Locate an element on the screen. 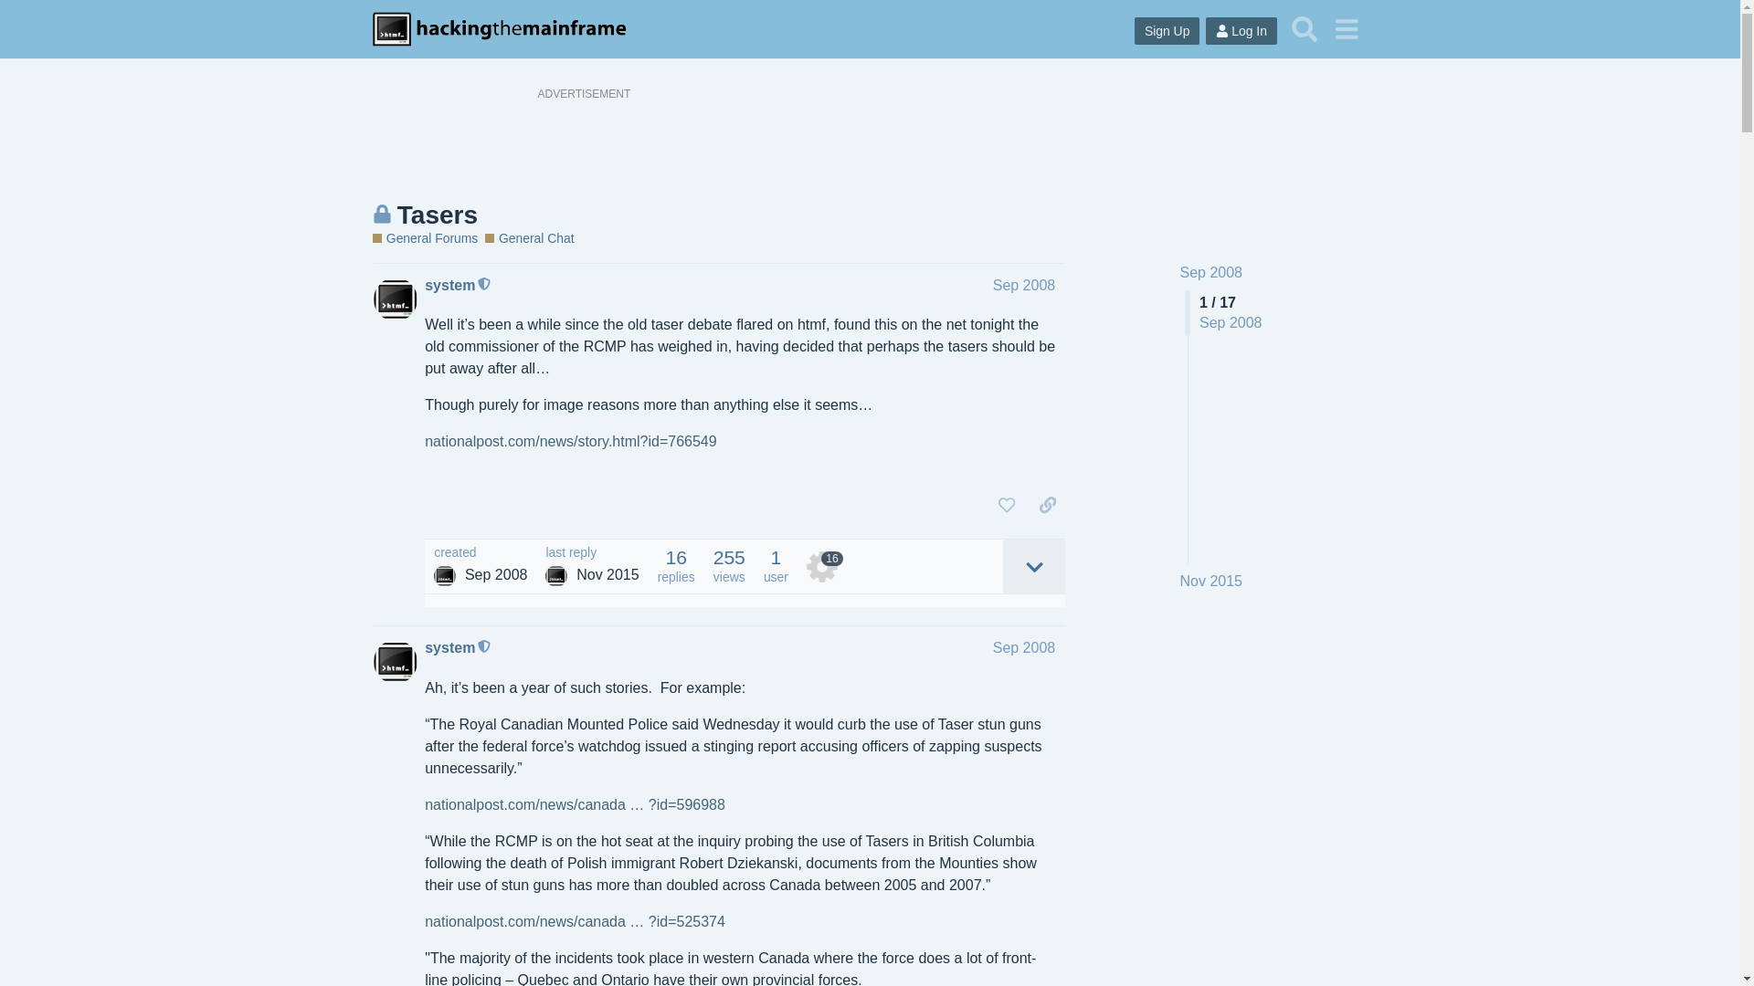 The height and width of the screenshot is (986, 1754). Sep 2008 is located at coordinates (1023, 285).